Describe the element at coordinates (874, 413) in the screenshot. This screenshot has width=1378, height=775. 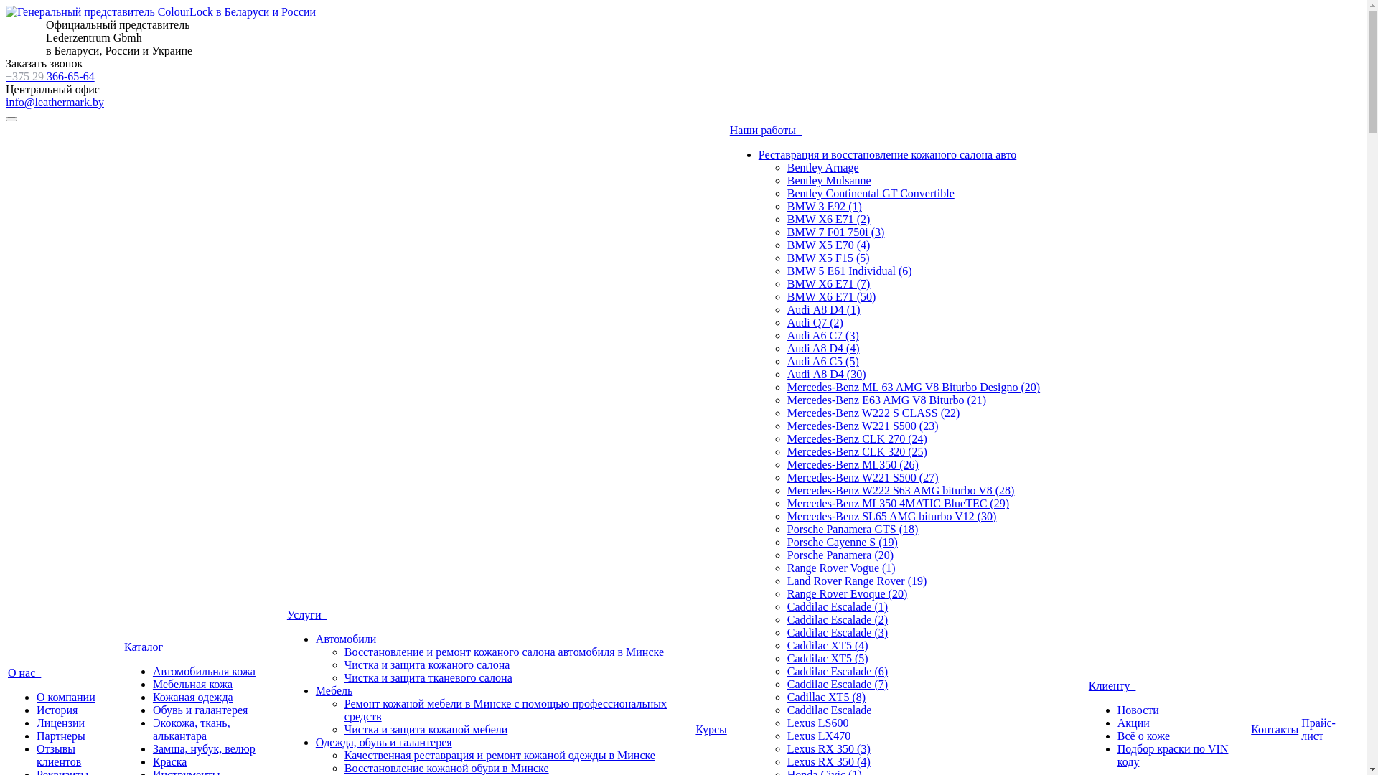
I see `Mercedes-Benz W222 S CLASS (22)` at that location.